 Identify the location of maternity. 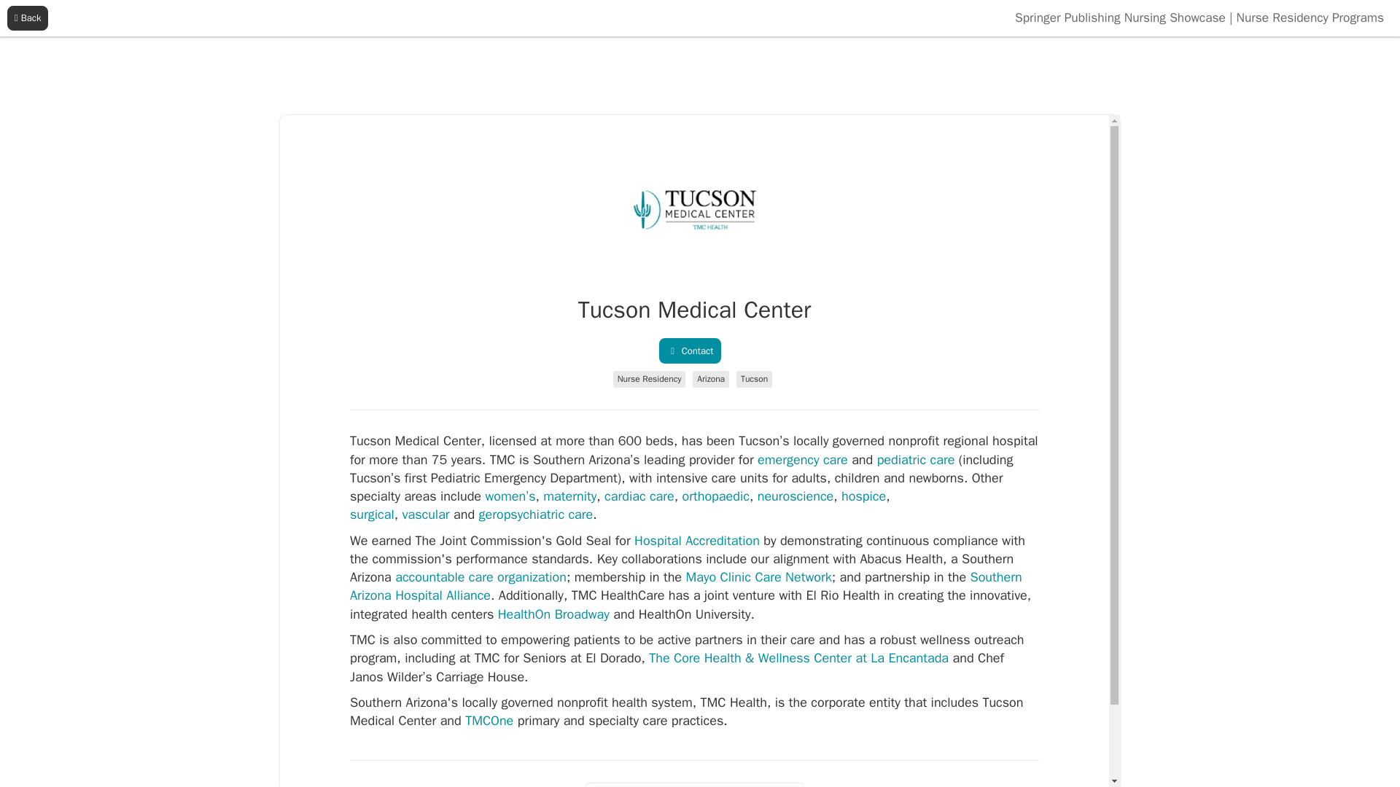
(569, 496).